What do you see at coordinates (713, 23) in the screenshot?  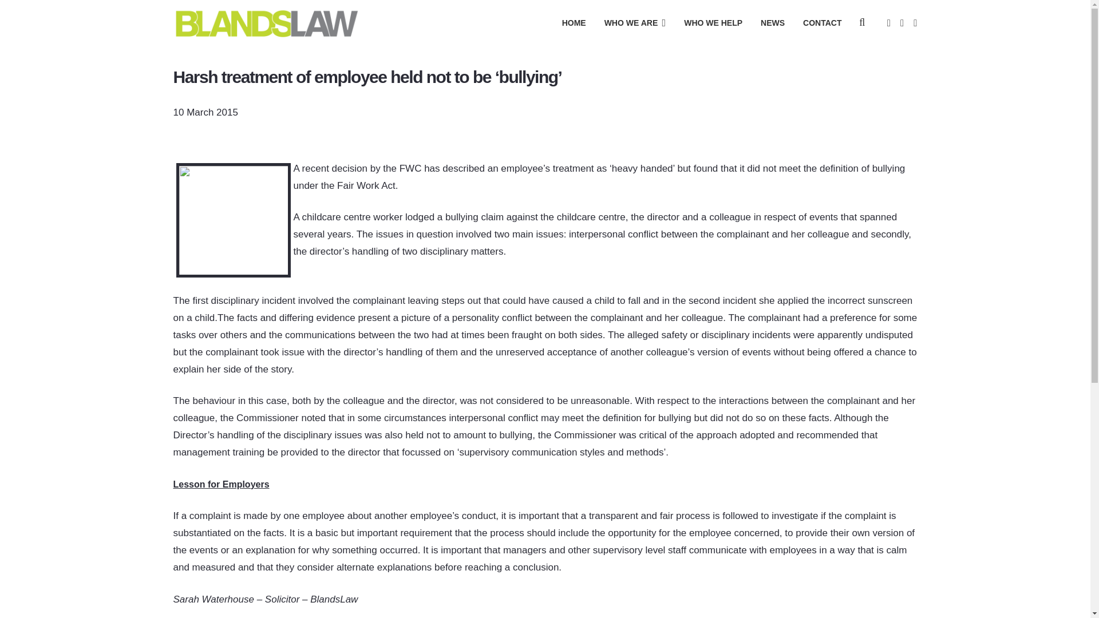 I see `WHO WE HELP` at bounding box center [713, 23].